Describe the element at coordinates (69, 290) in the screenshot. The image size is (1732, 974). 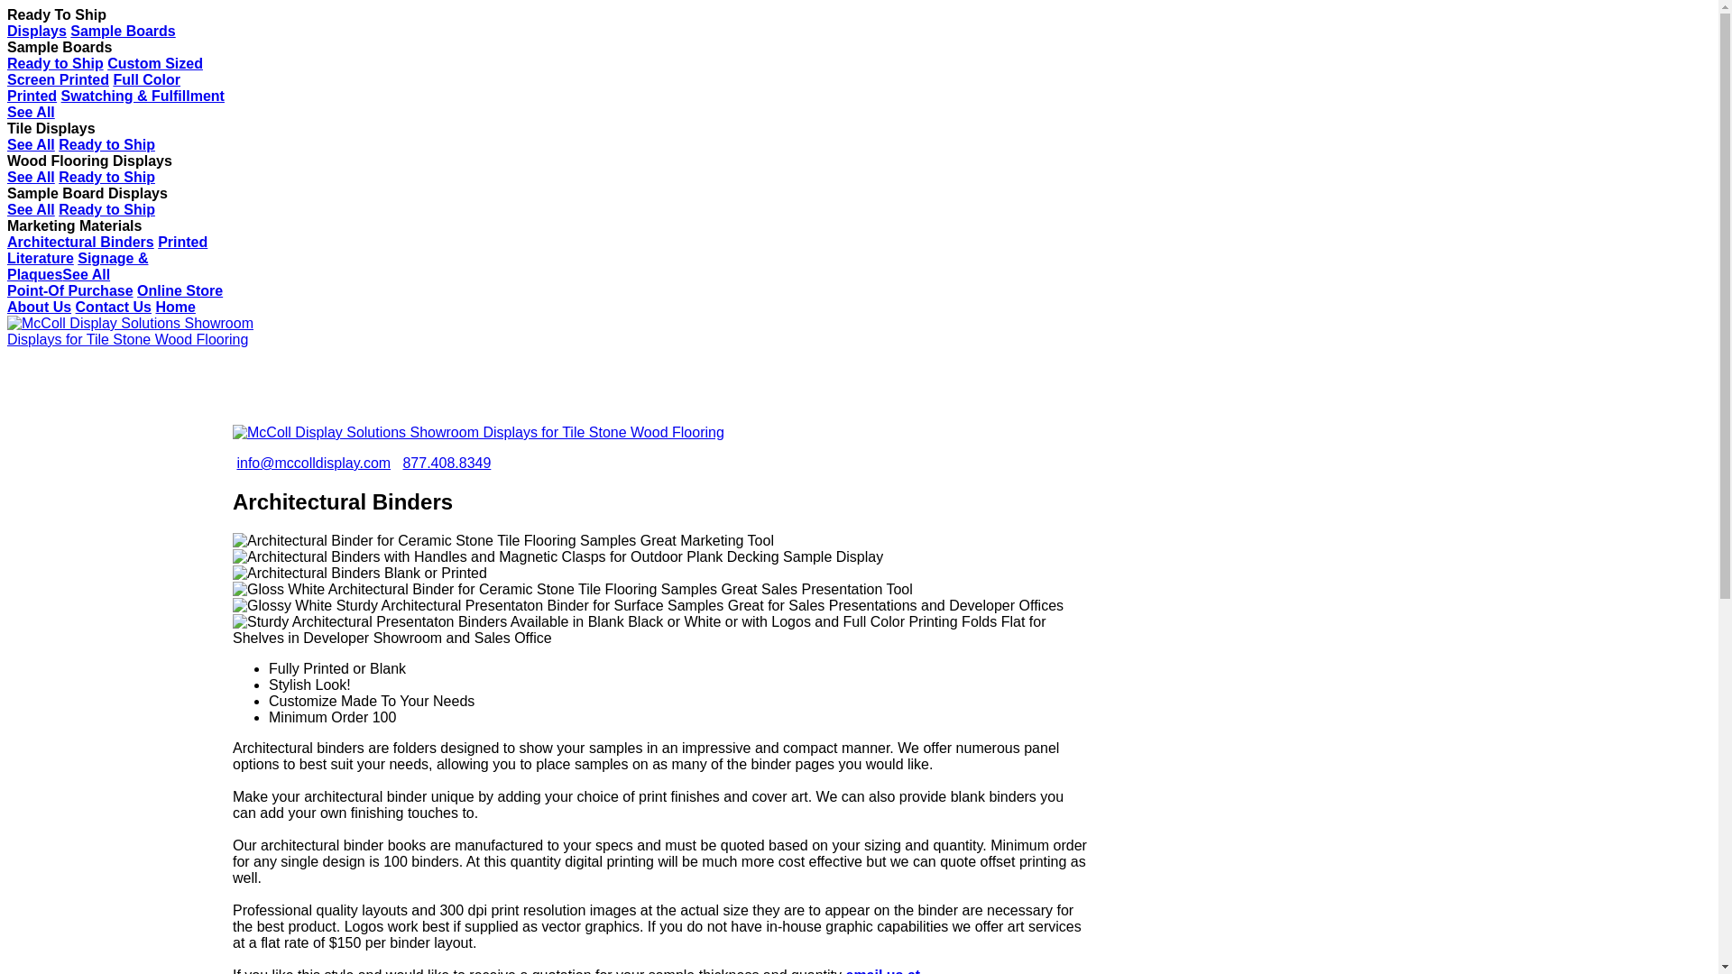
I see `Point-Of Purchase` at that location.